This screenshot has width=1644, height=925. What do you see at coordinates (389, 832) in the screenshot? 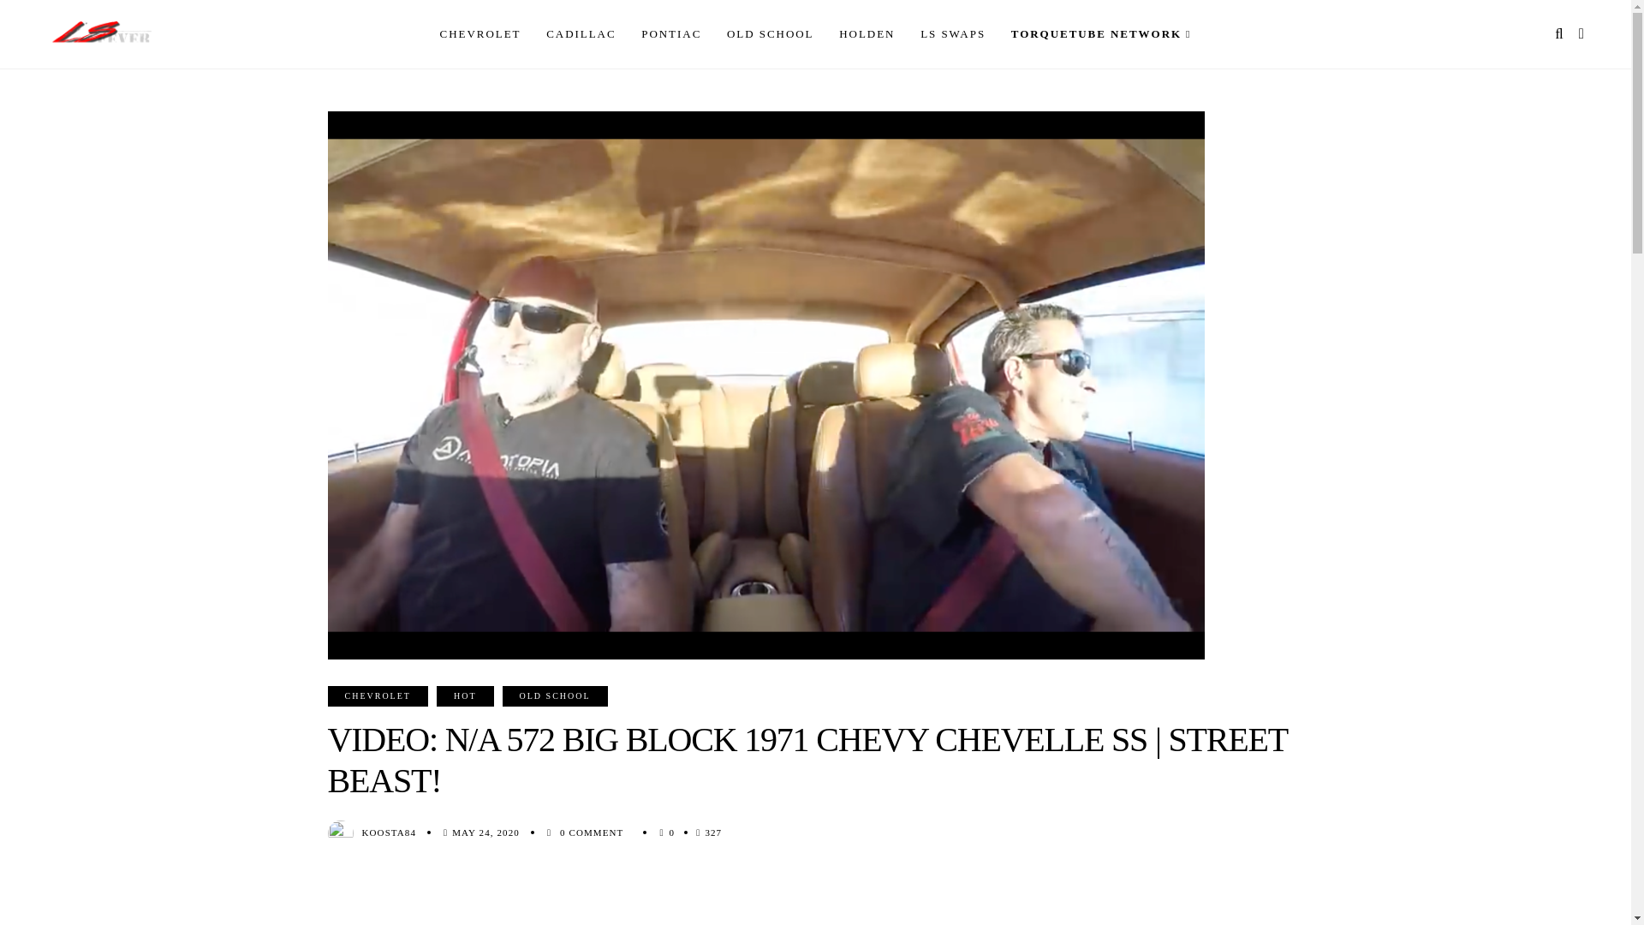
I see `Posts by koosta84` at bounding box center [389, 832].